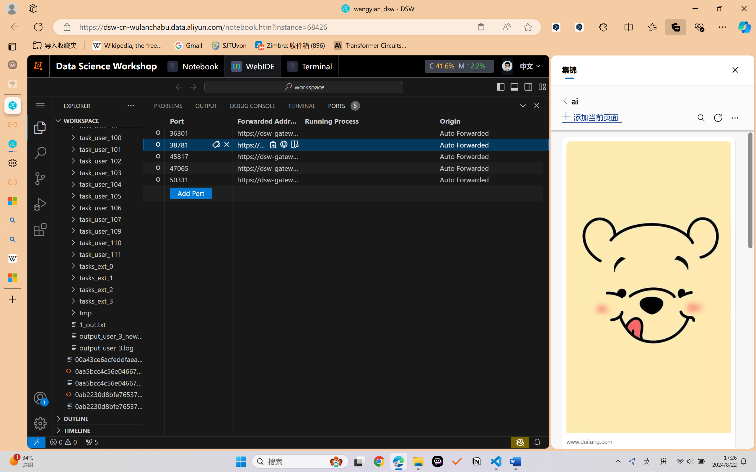 Image resolution: width=756 pixels, height=472 pixels. What do you see at coordinates (500, 87) in the screenshot?
I see `Toggle Primary Side Bar (Ctrl+B)` at bounding box center [500, 87].